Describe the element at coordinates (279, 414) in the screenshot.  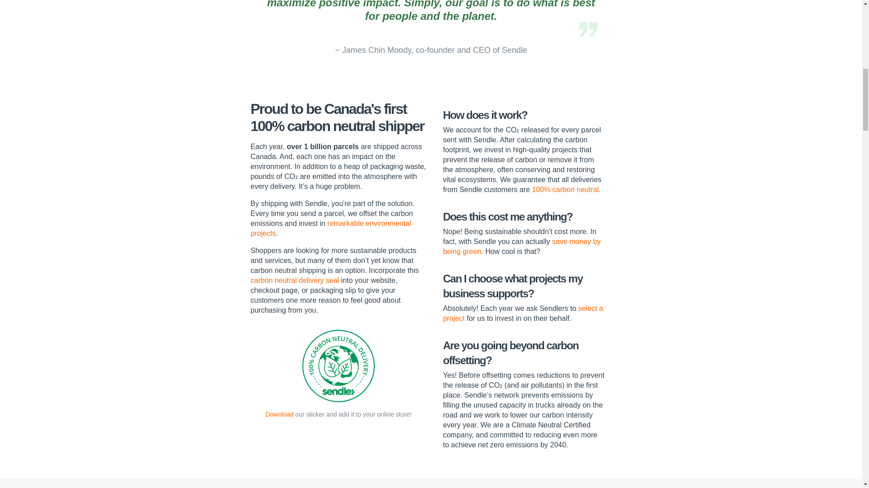
I see `Download` at that location.